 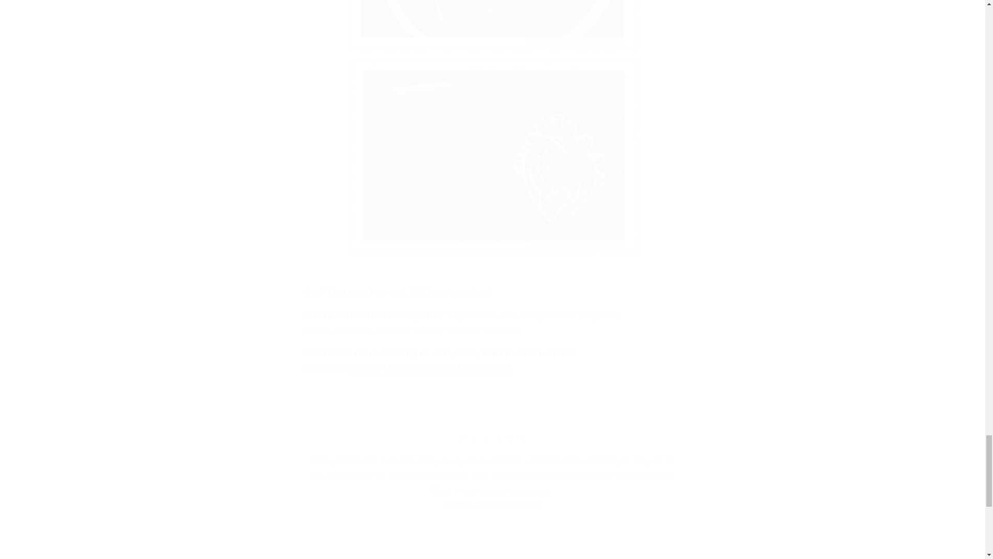 I want to click on 0, so click(x=817, y=546).